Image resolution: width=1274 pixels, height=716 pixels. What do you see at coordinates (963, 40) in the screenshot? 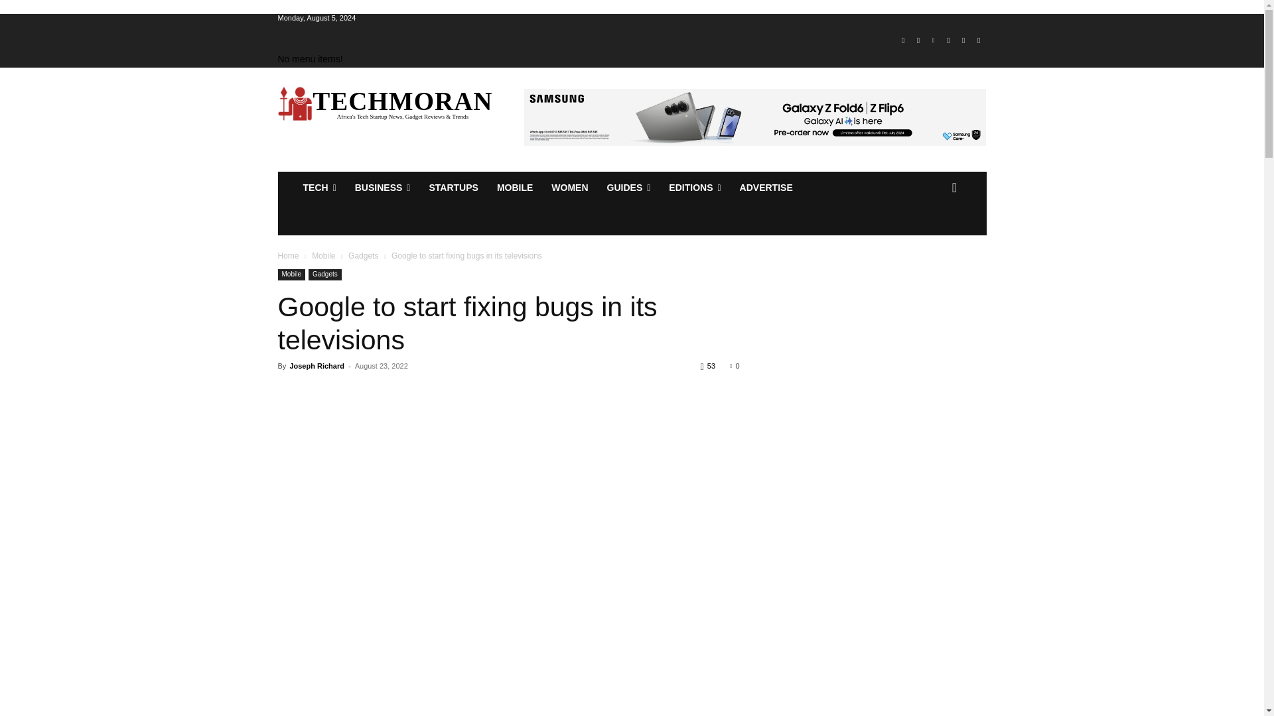
I see `Twitter` at bounding box center [963, 40].